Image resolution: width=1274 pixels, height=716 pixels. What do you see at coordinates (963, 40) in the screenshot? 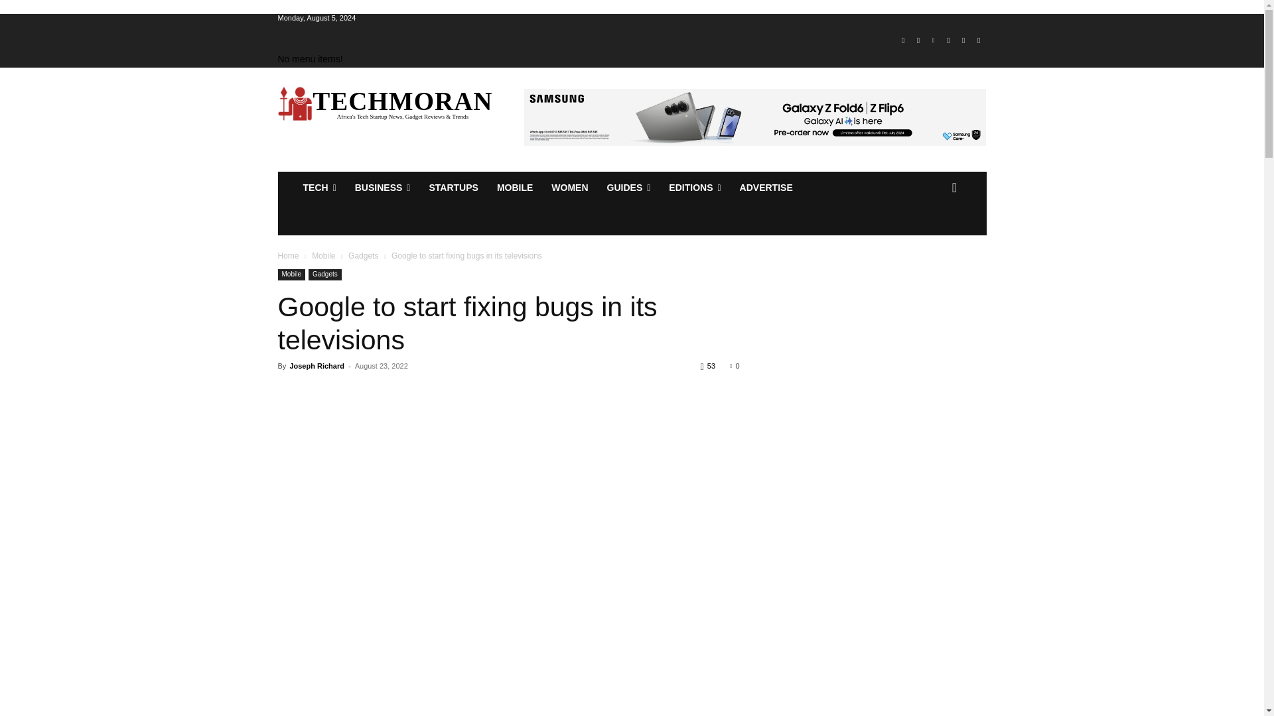
I see `Twitter` at bounding box center [963, 40].